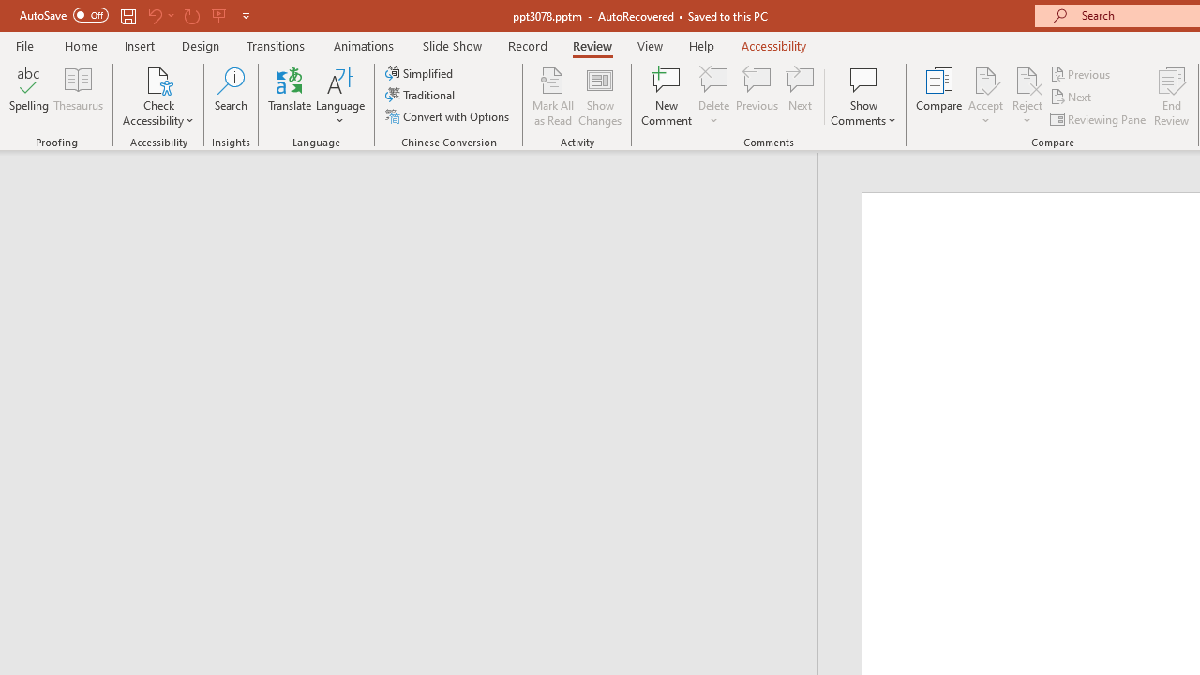  What do you see at coordinates (231, 96) in the screenshot?
I see `Search` at bounding box center [231, 96].